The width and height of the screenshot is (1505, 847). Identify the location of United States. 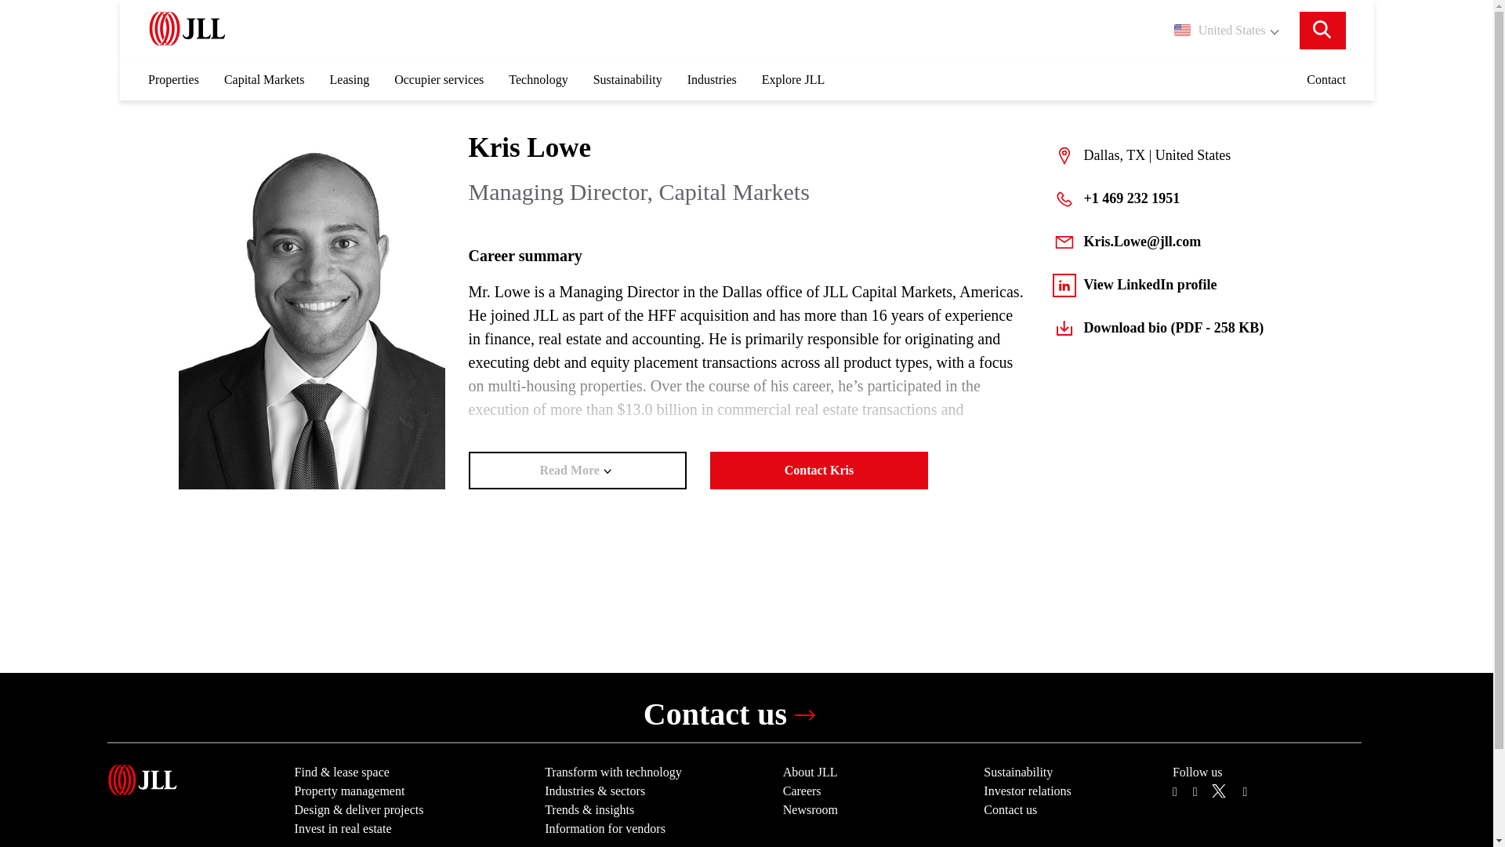
(1226, 30).